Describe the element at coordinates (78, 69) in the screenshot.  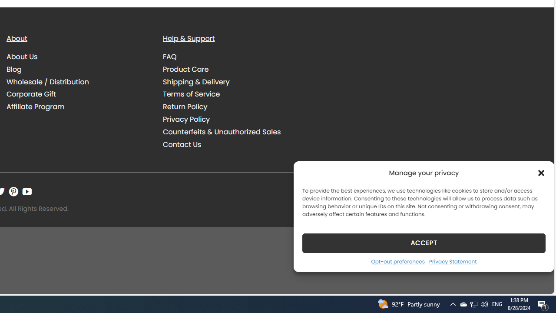
I see `Blog` at that location.